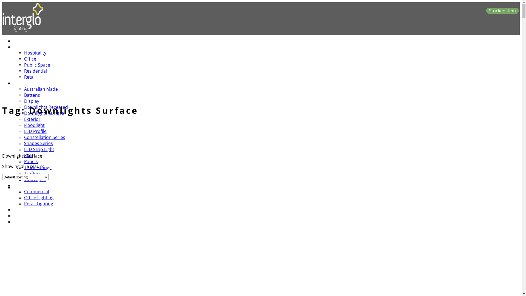 This screenshot has height=296, width=526. I want to click on Retail, so click(30, 77).